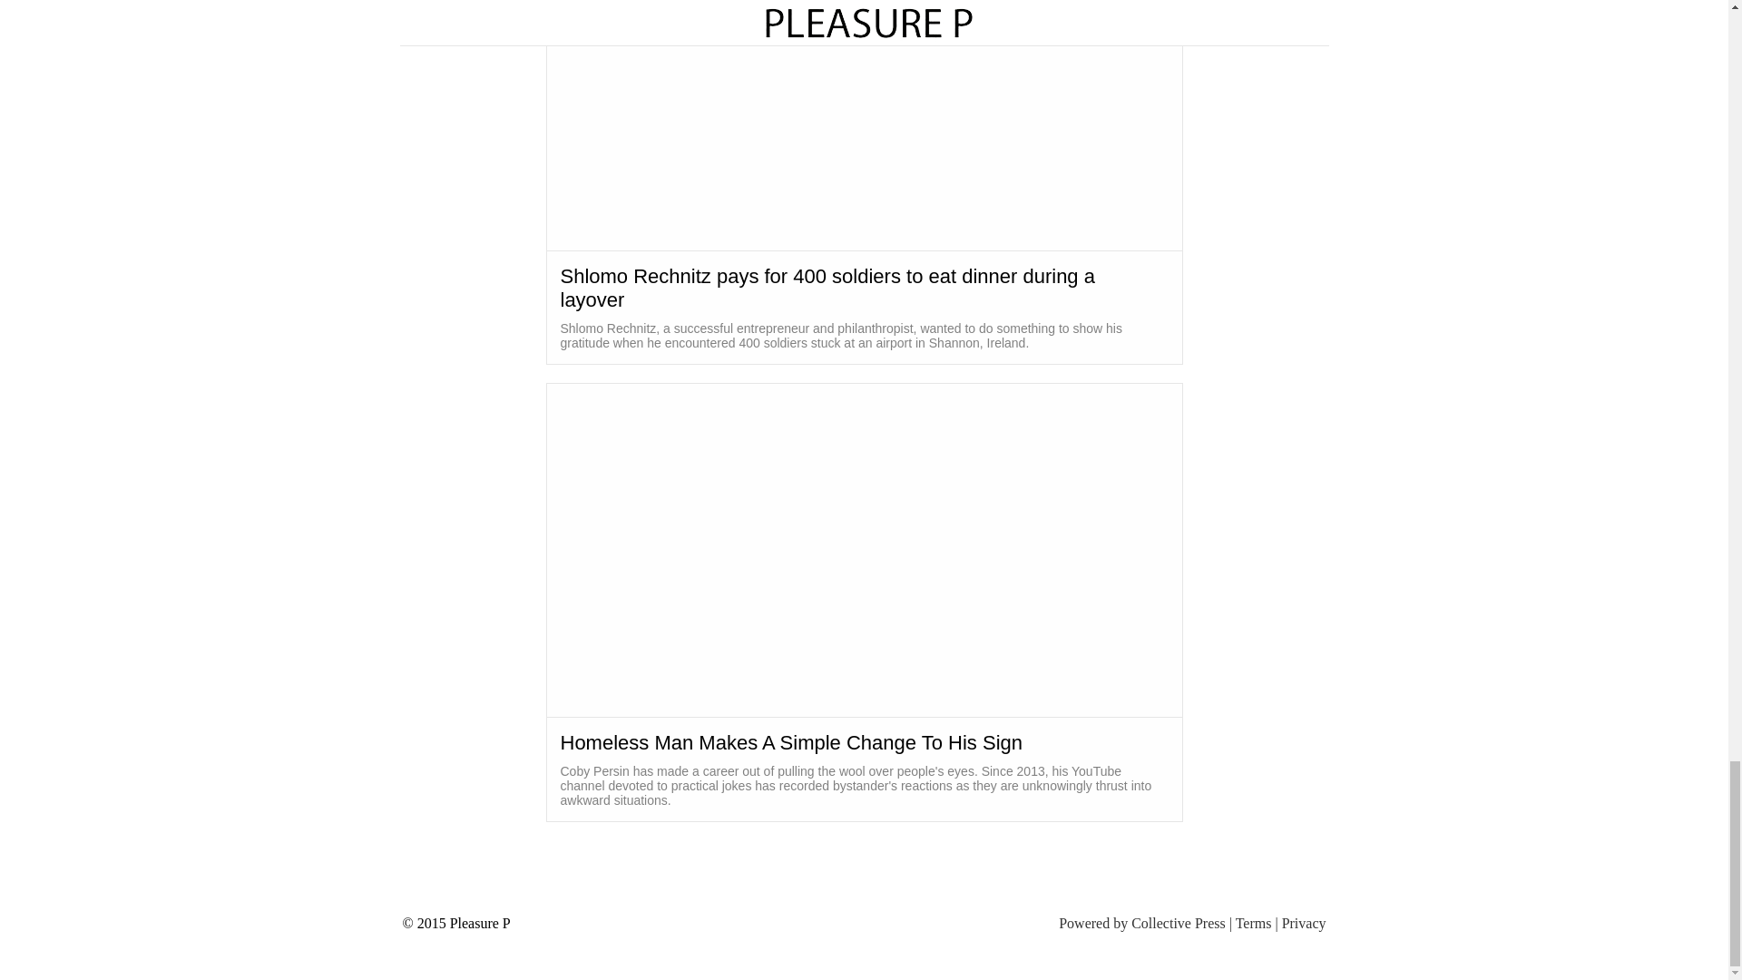 The height and width of the screenshot is (980, 1742). What do you see at coordinates (1178, 923) in the screenshot?
I see `Collective Press` at bounding box center [1178, 923].